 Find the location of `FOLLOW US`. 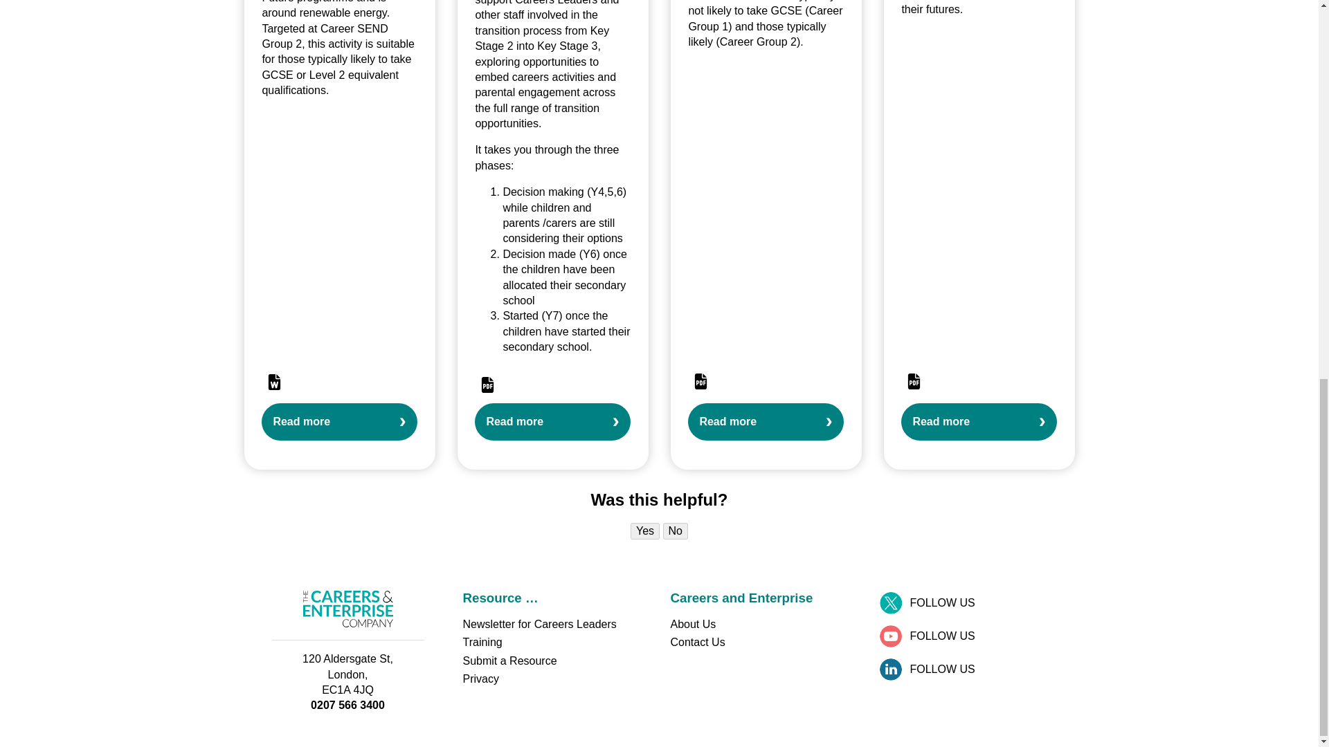

FOLLOW US is located at coordinates (970, 670).